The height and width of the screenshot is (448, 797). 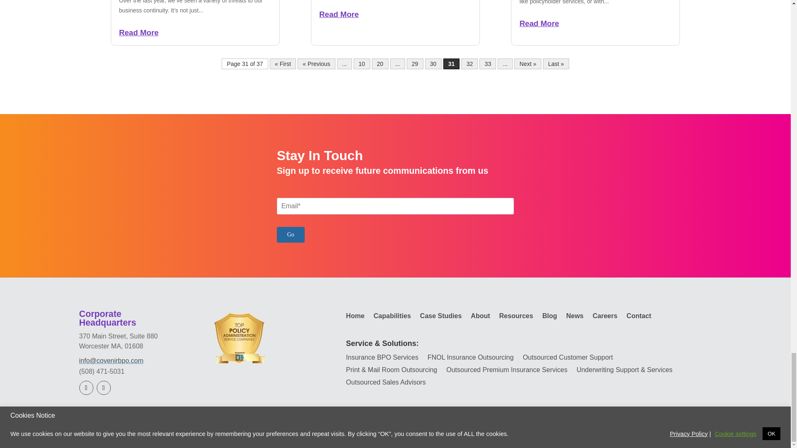 I want to click on Page 29, so click(x=415, y=64).